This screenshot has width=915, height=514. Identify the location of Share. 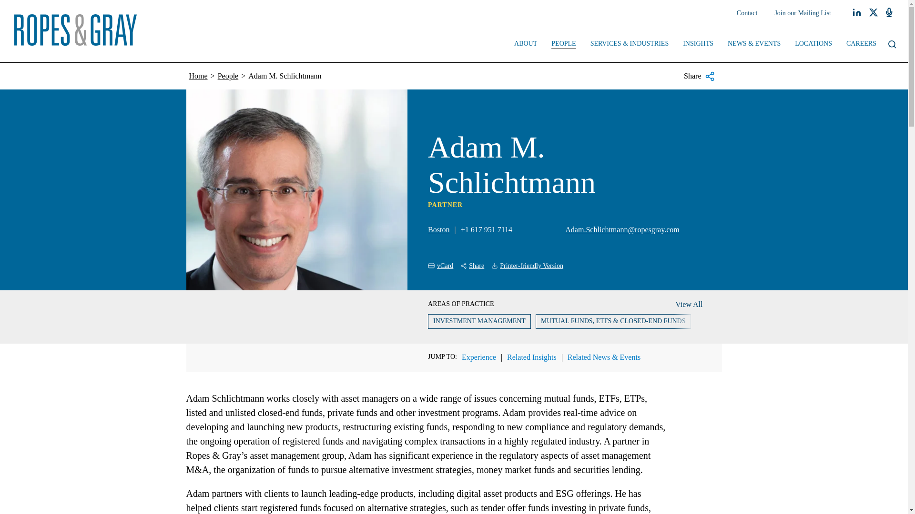
(472, 266).